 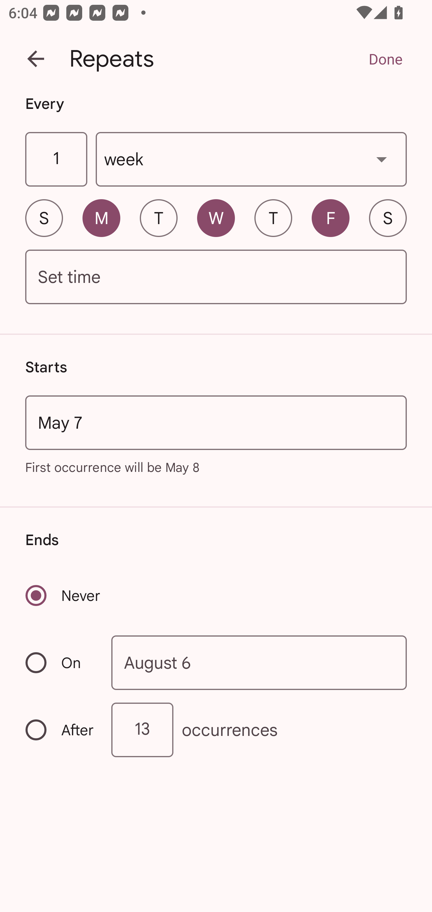 What do you see at coordinates (216, 422) in the screenshot?
I see `May 7` at bounding box center [216, 422].